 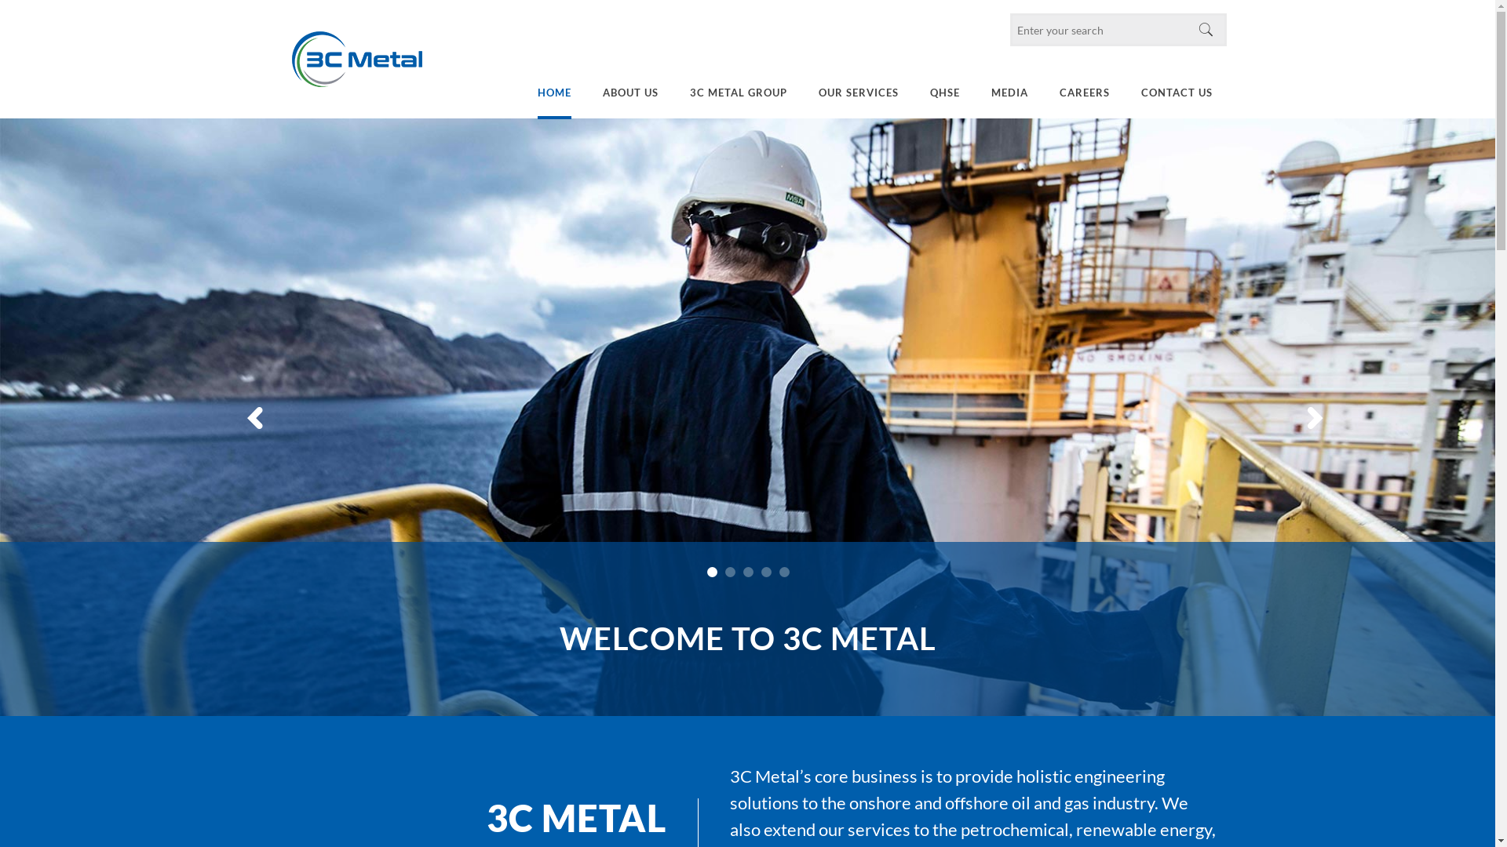 What do you see at coordinates (1085, 93) in the screenshot?
I see `CAREERS` at bounding box center [1085, 93].